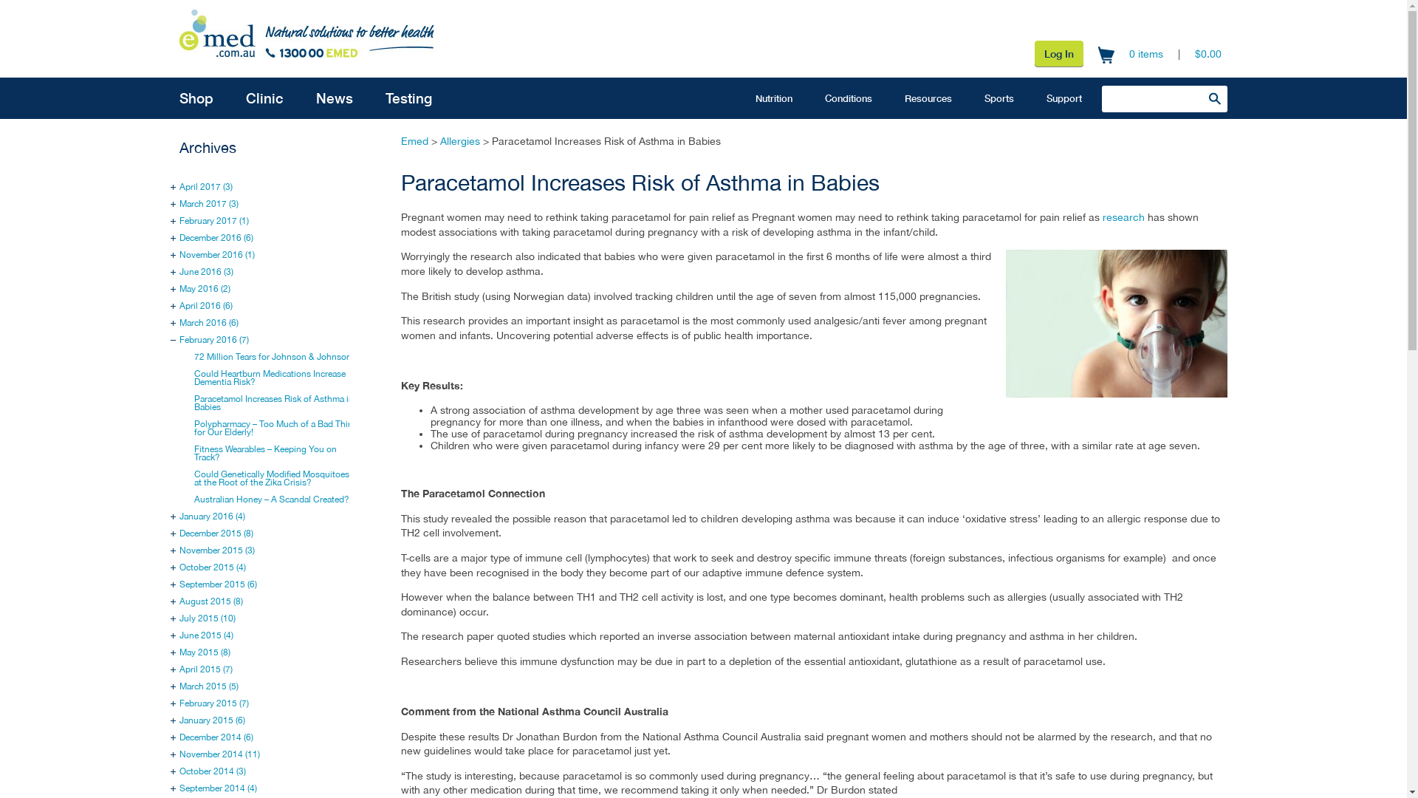 The height and width of the screenshot is (798, 1418). What do you see at coordinates (264, 98) in the screenshot?
I see `Clinic` at bounding box center [264, 98].